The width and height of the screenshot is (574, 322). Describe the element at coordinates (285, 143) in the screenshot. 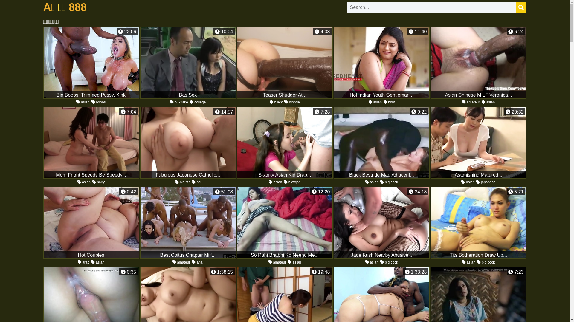

I see `7:28
Skanky Asian Kid Drab...` at that location.